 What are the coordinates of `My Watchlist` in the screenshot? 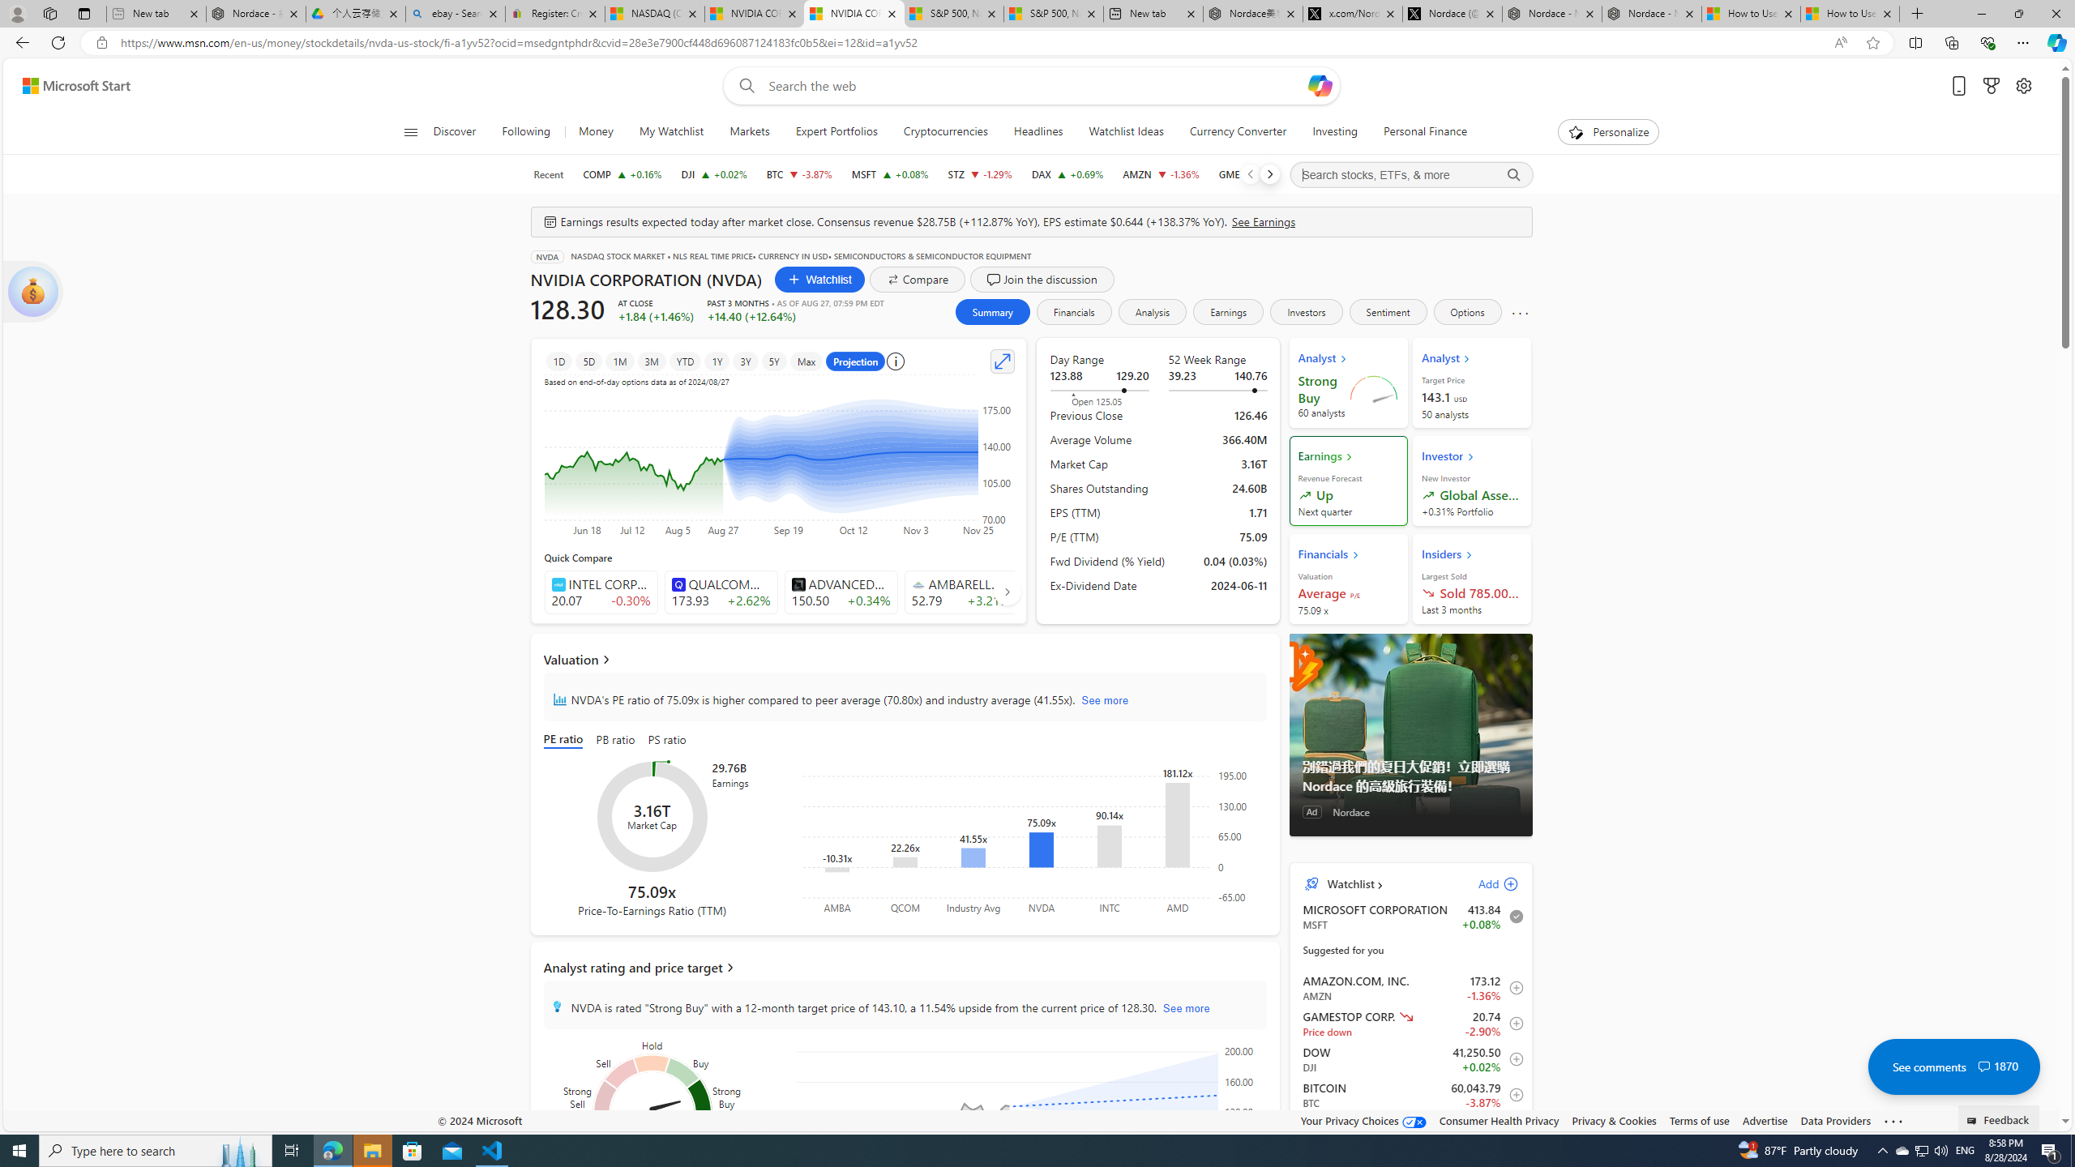 It's located at (671, 132).